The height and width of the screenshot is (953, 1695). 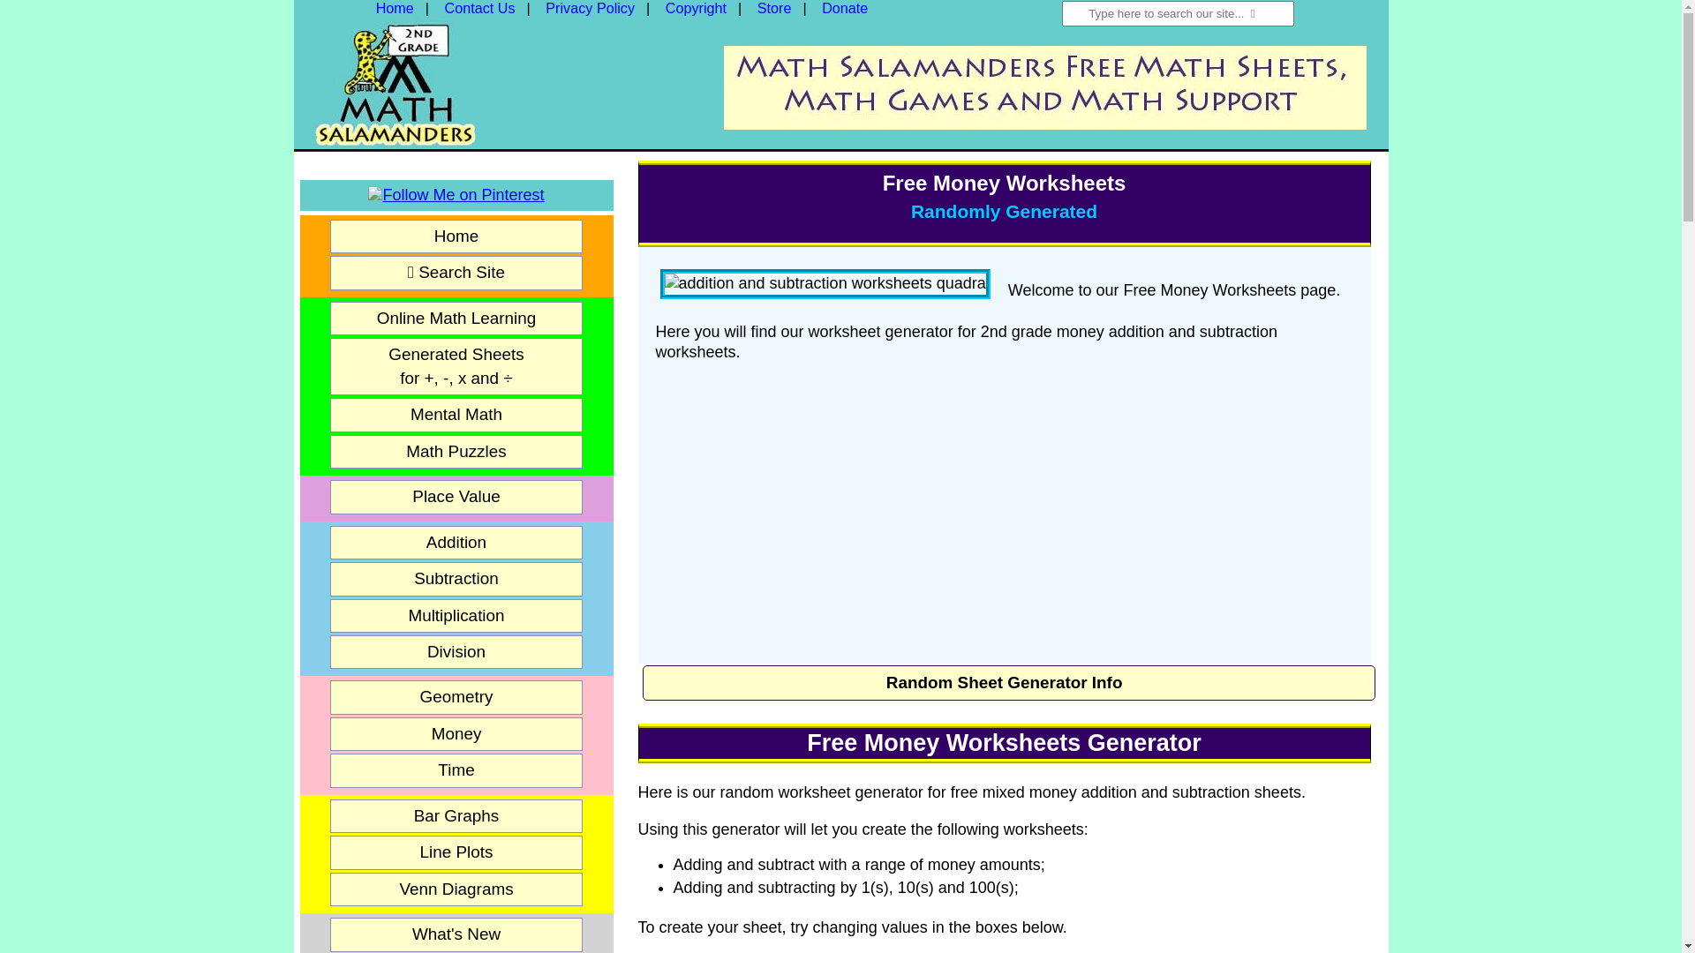 What do you see at coordinates (456, 318) in the screenshot?
I see `Online Math Learning` at bounding box center [456, 318].